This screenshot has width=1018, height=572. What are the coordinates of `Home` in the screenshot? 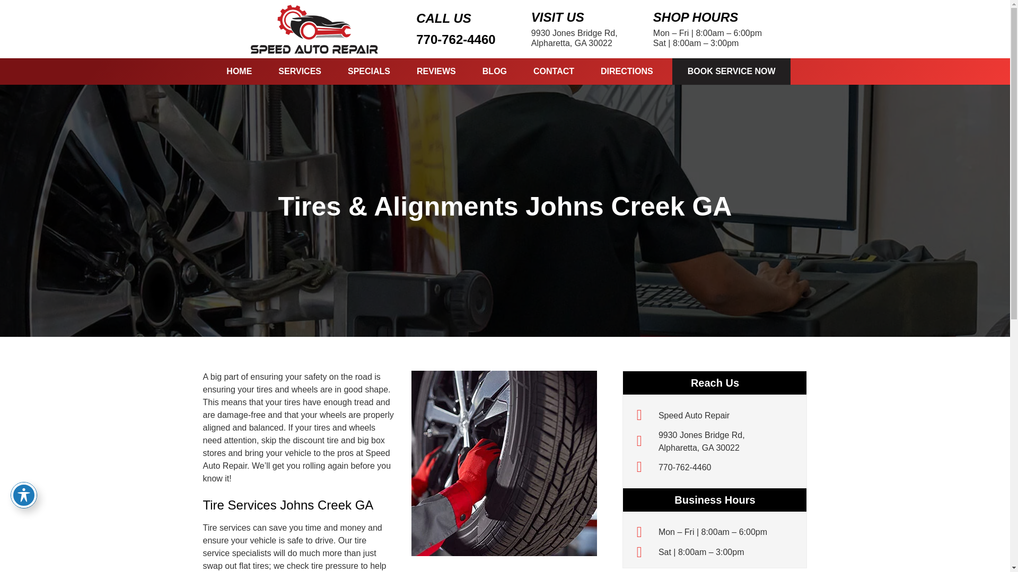 It's located at (554, 71).